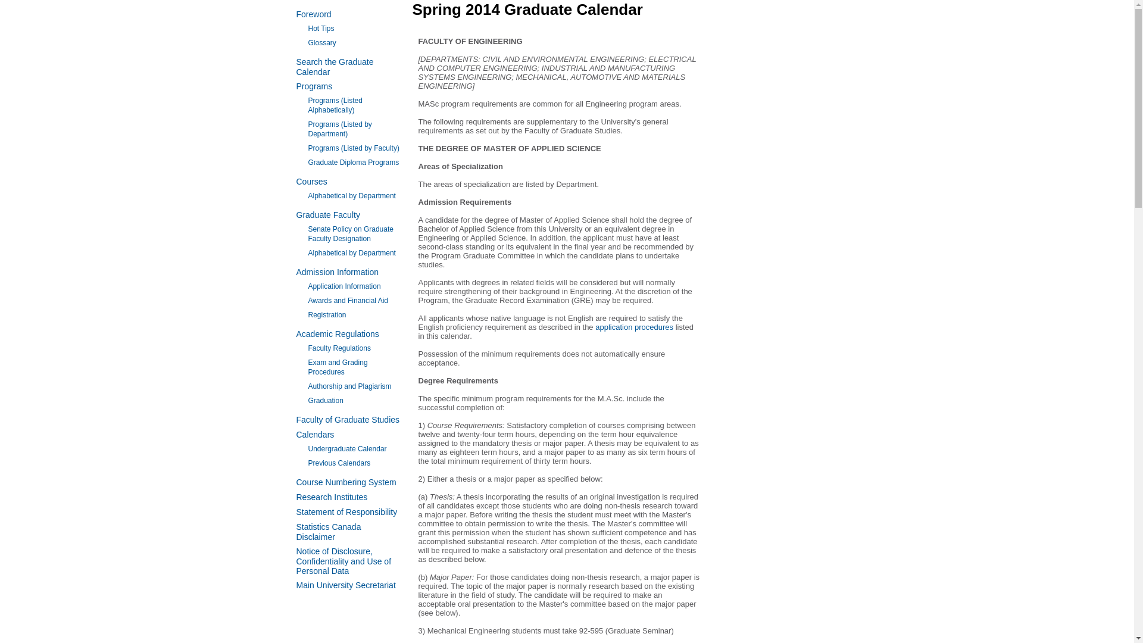  What do you see at coordinates (350, 386) in the screenshot?
I see `Authorship and Plagiarism` at bounding box center [350, 386].